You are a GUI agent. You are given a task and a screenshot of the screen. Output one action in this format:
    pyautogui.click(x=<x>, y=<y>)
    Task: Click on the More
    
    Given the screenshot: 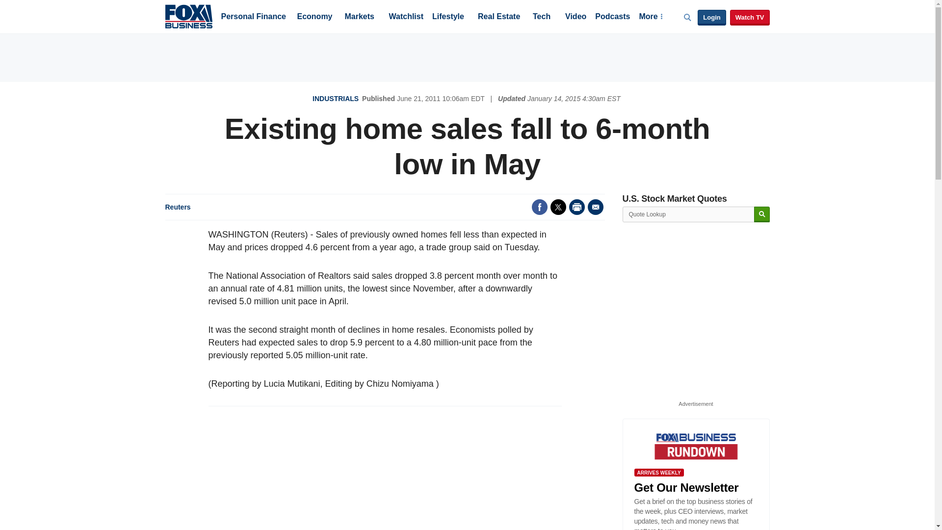 What is the action you would take?
    pyautogui.click(x=650, y=17)
    